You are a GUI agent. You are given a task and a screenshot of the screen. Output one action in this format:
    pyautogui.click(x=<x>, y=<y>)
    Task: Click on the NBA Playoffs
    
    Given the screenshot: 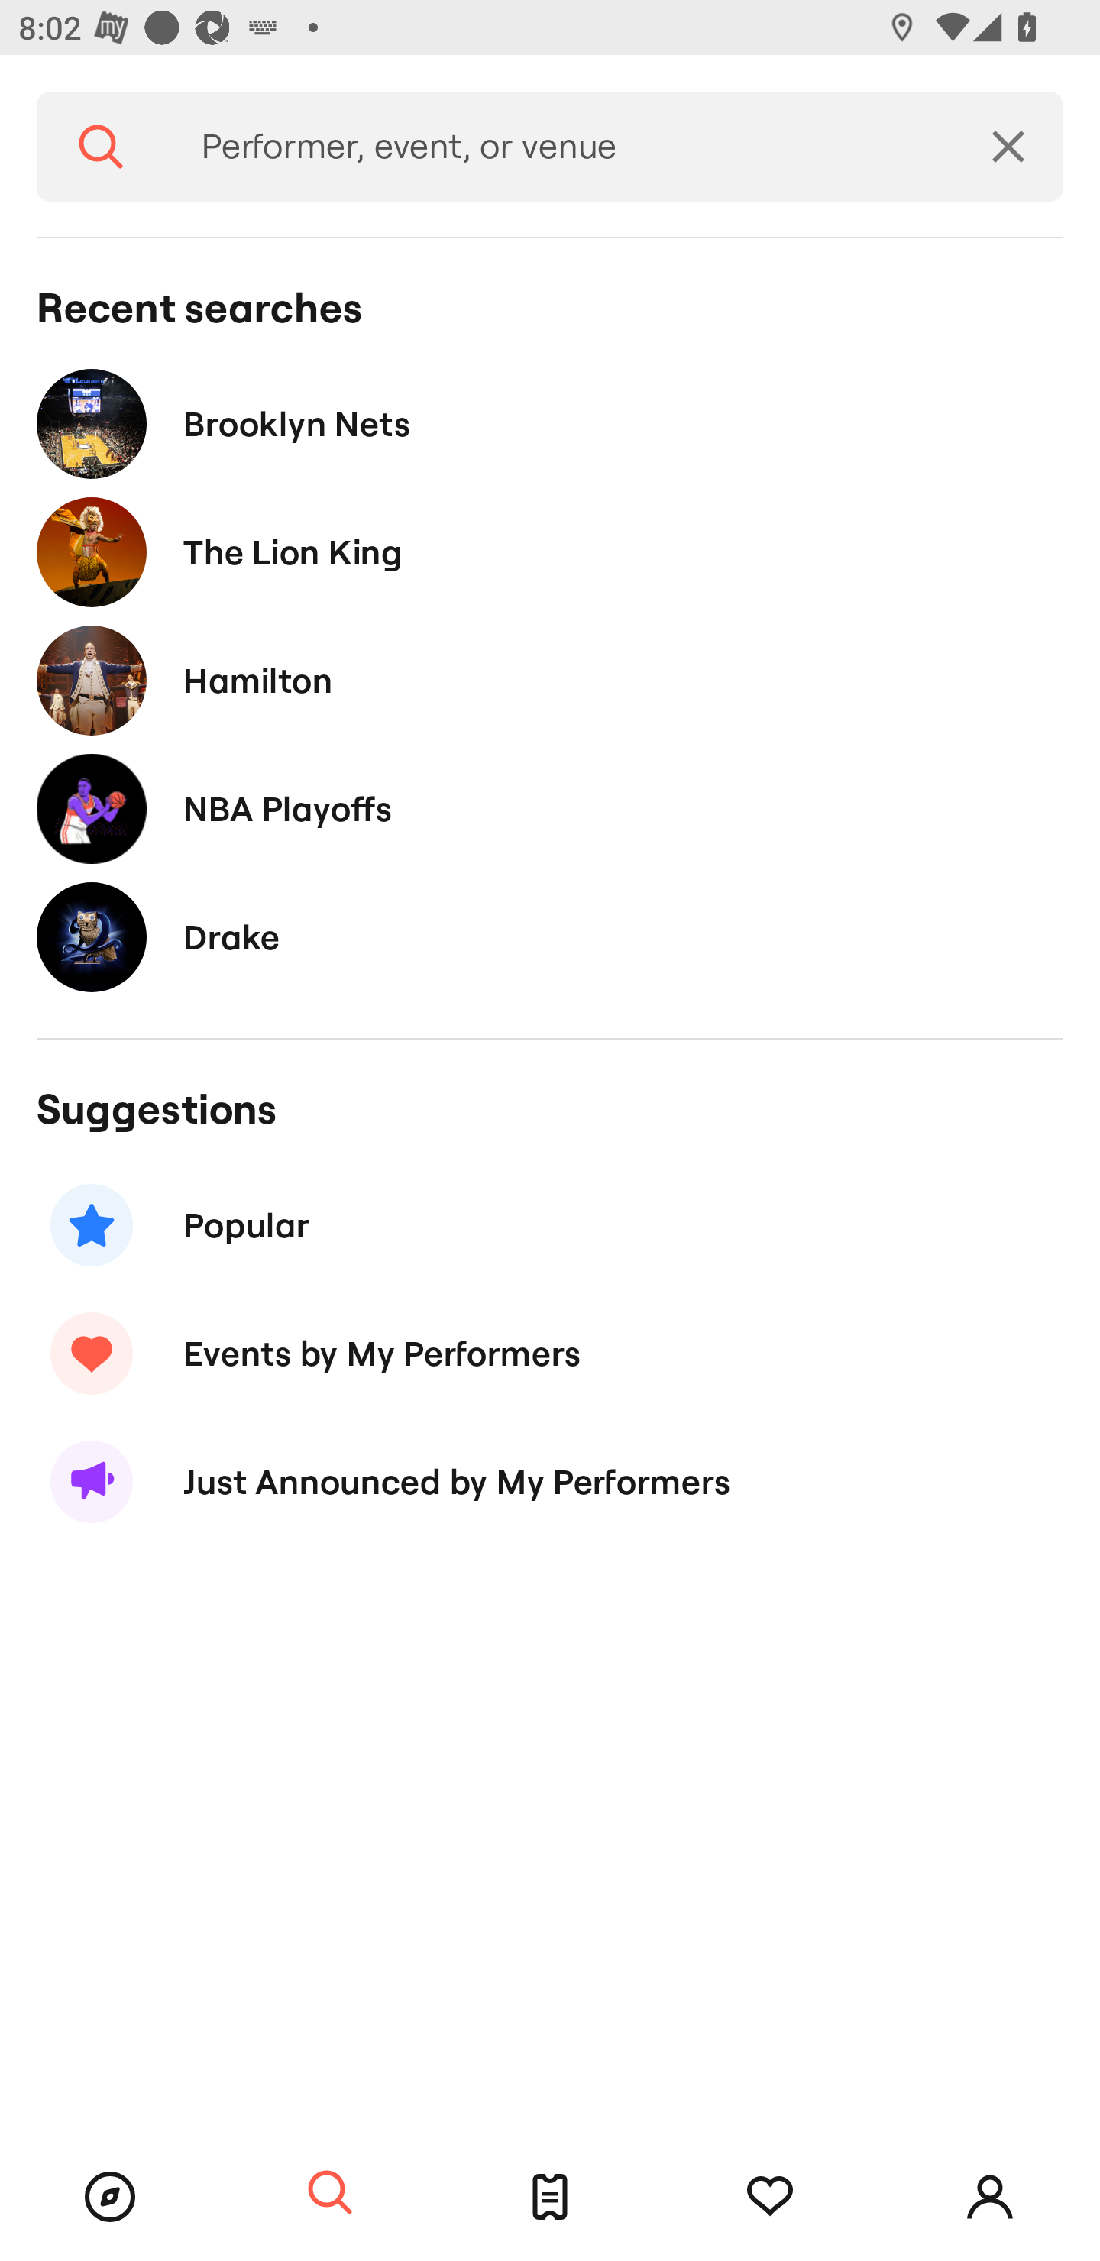 What is the action you would take?
    pyautogui.click(x=550, y=808)
    